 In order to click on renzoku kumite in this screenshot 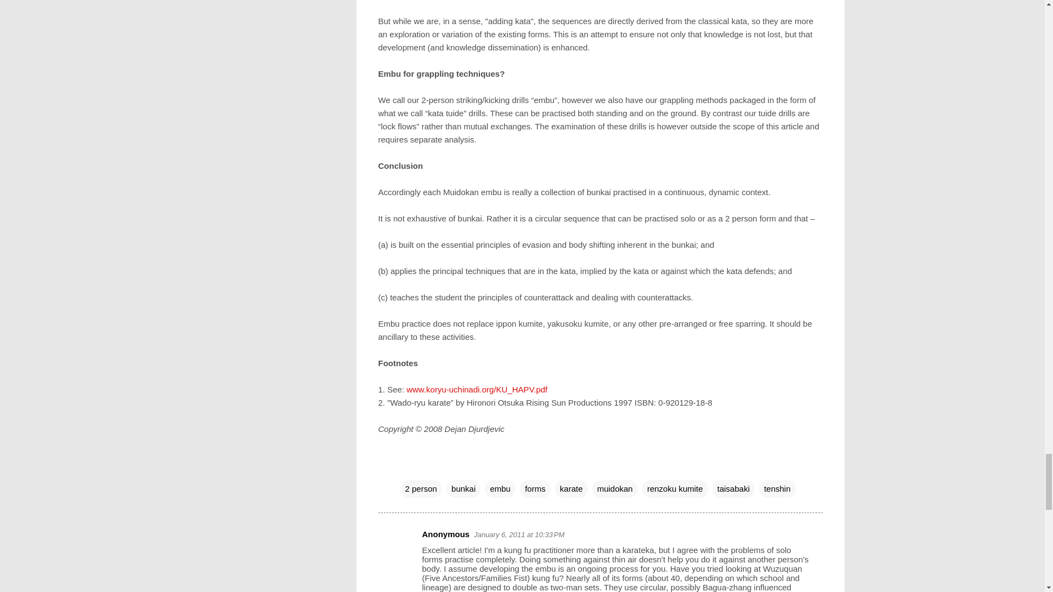, I will do `click(675, 489)`.